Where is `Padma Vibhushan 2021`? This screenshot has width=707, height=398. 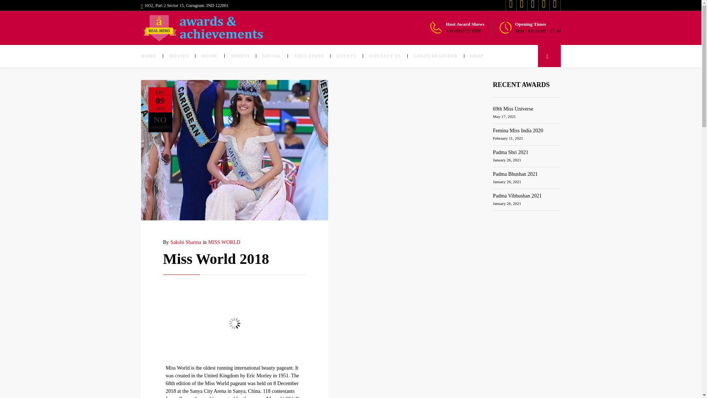 Padma Vibhushan 2021 is located at coordinates (517, 195).